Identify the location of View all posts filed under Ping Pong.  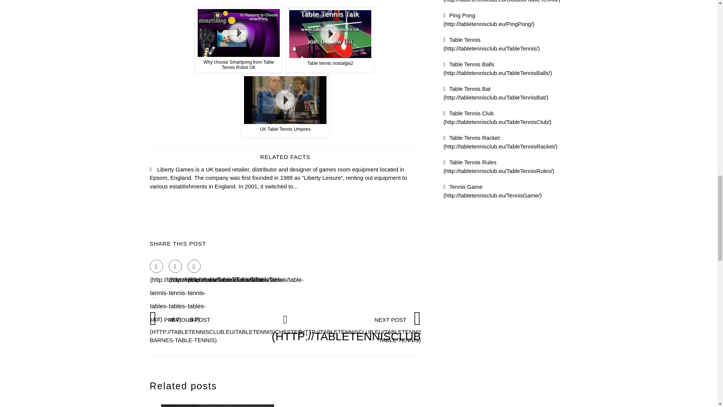
(489, 20).